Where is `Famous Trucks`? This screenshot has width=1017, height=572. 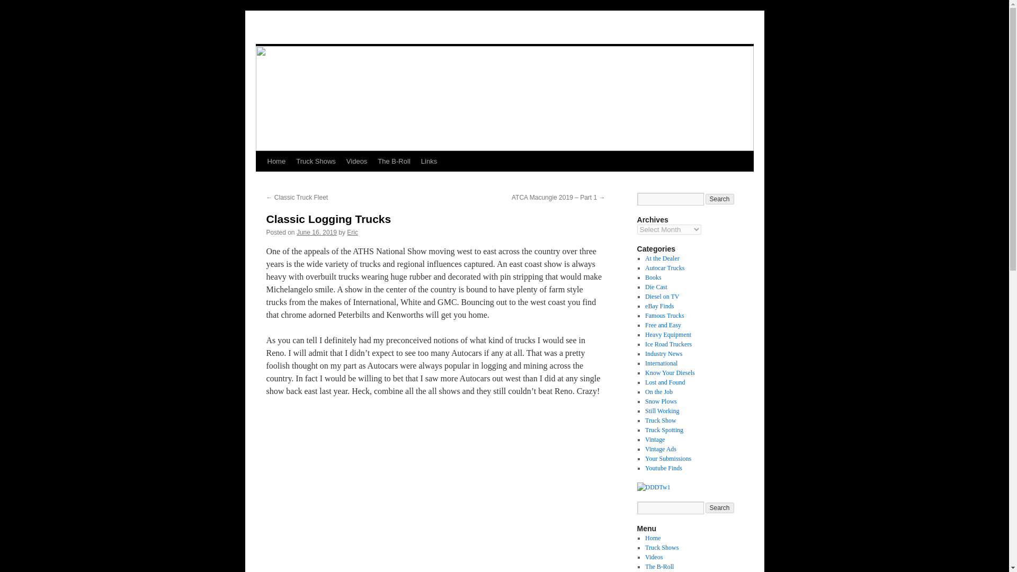 Famous Trucks is located at coordinates (664, 315).